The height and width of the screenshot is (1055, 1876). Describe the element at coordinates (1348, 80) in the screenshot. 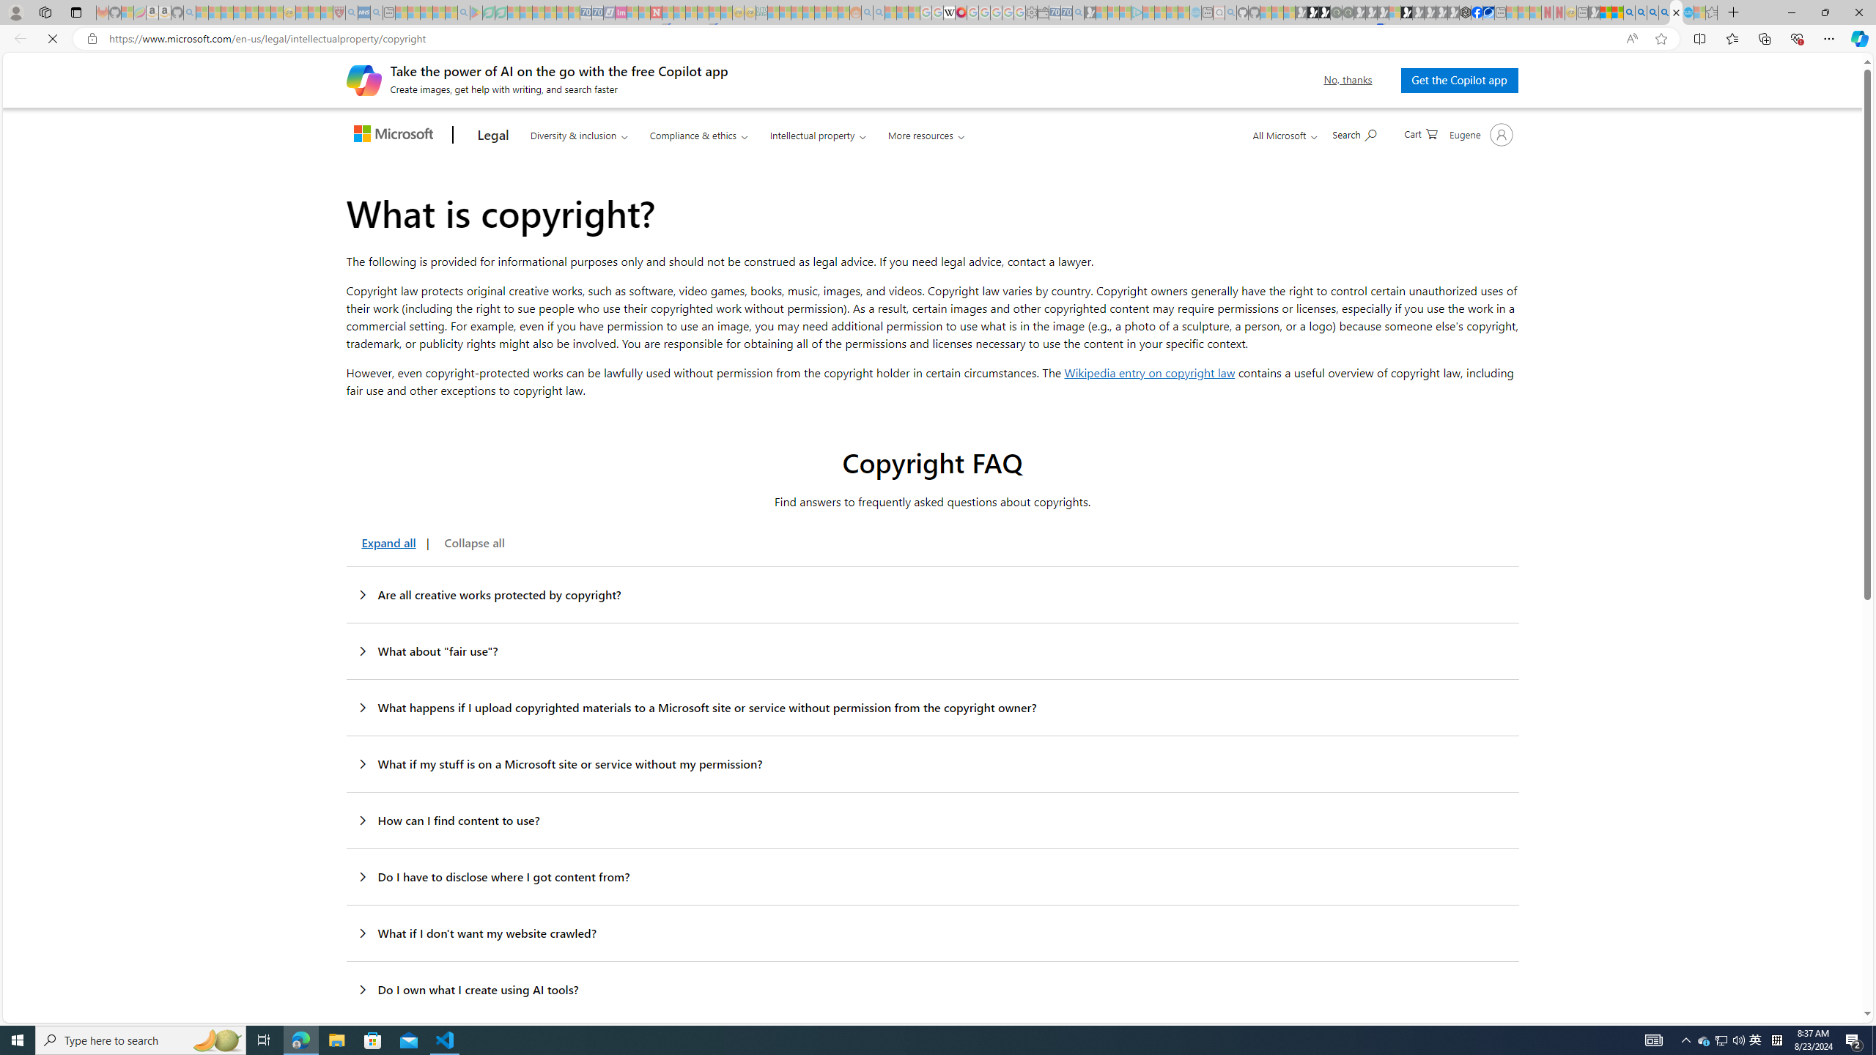

I see `No, thanks` at that location.